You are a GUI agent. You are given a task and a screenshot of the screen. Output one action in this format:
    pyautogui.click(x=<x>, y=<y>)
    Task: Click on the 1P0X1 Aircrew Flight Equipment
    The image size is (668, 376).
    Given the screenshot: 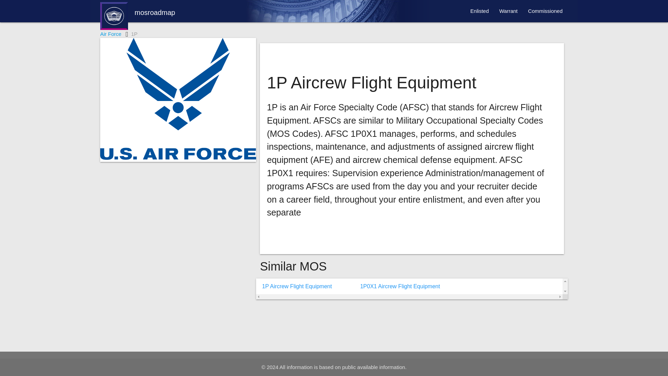 What is the action you would take?
    pyautogui.click(x=397, y=287)
    